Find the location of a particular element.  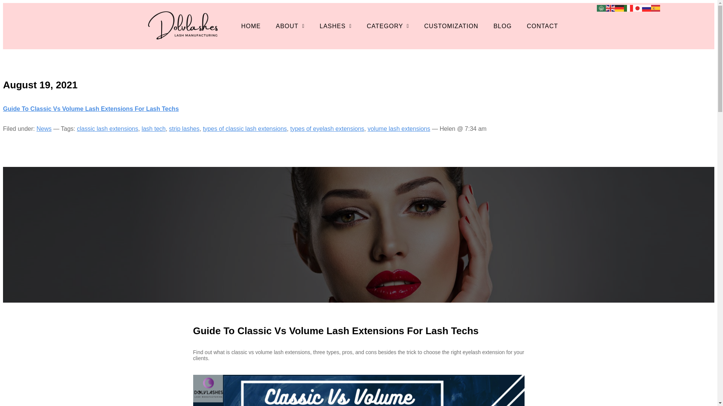

Spanish is located at coordinates (655, 8).